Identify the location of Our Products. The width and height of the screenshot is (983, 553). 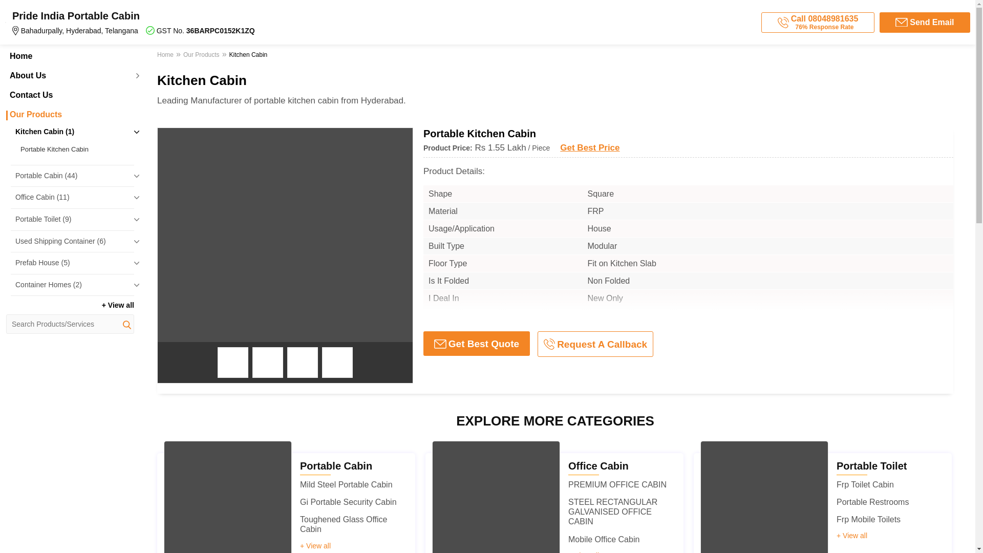
(70, 115).